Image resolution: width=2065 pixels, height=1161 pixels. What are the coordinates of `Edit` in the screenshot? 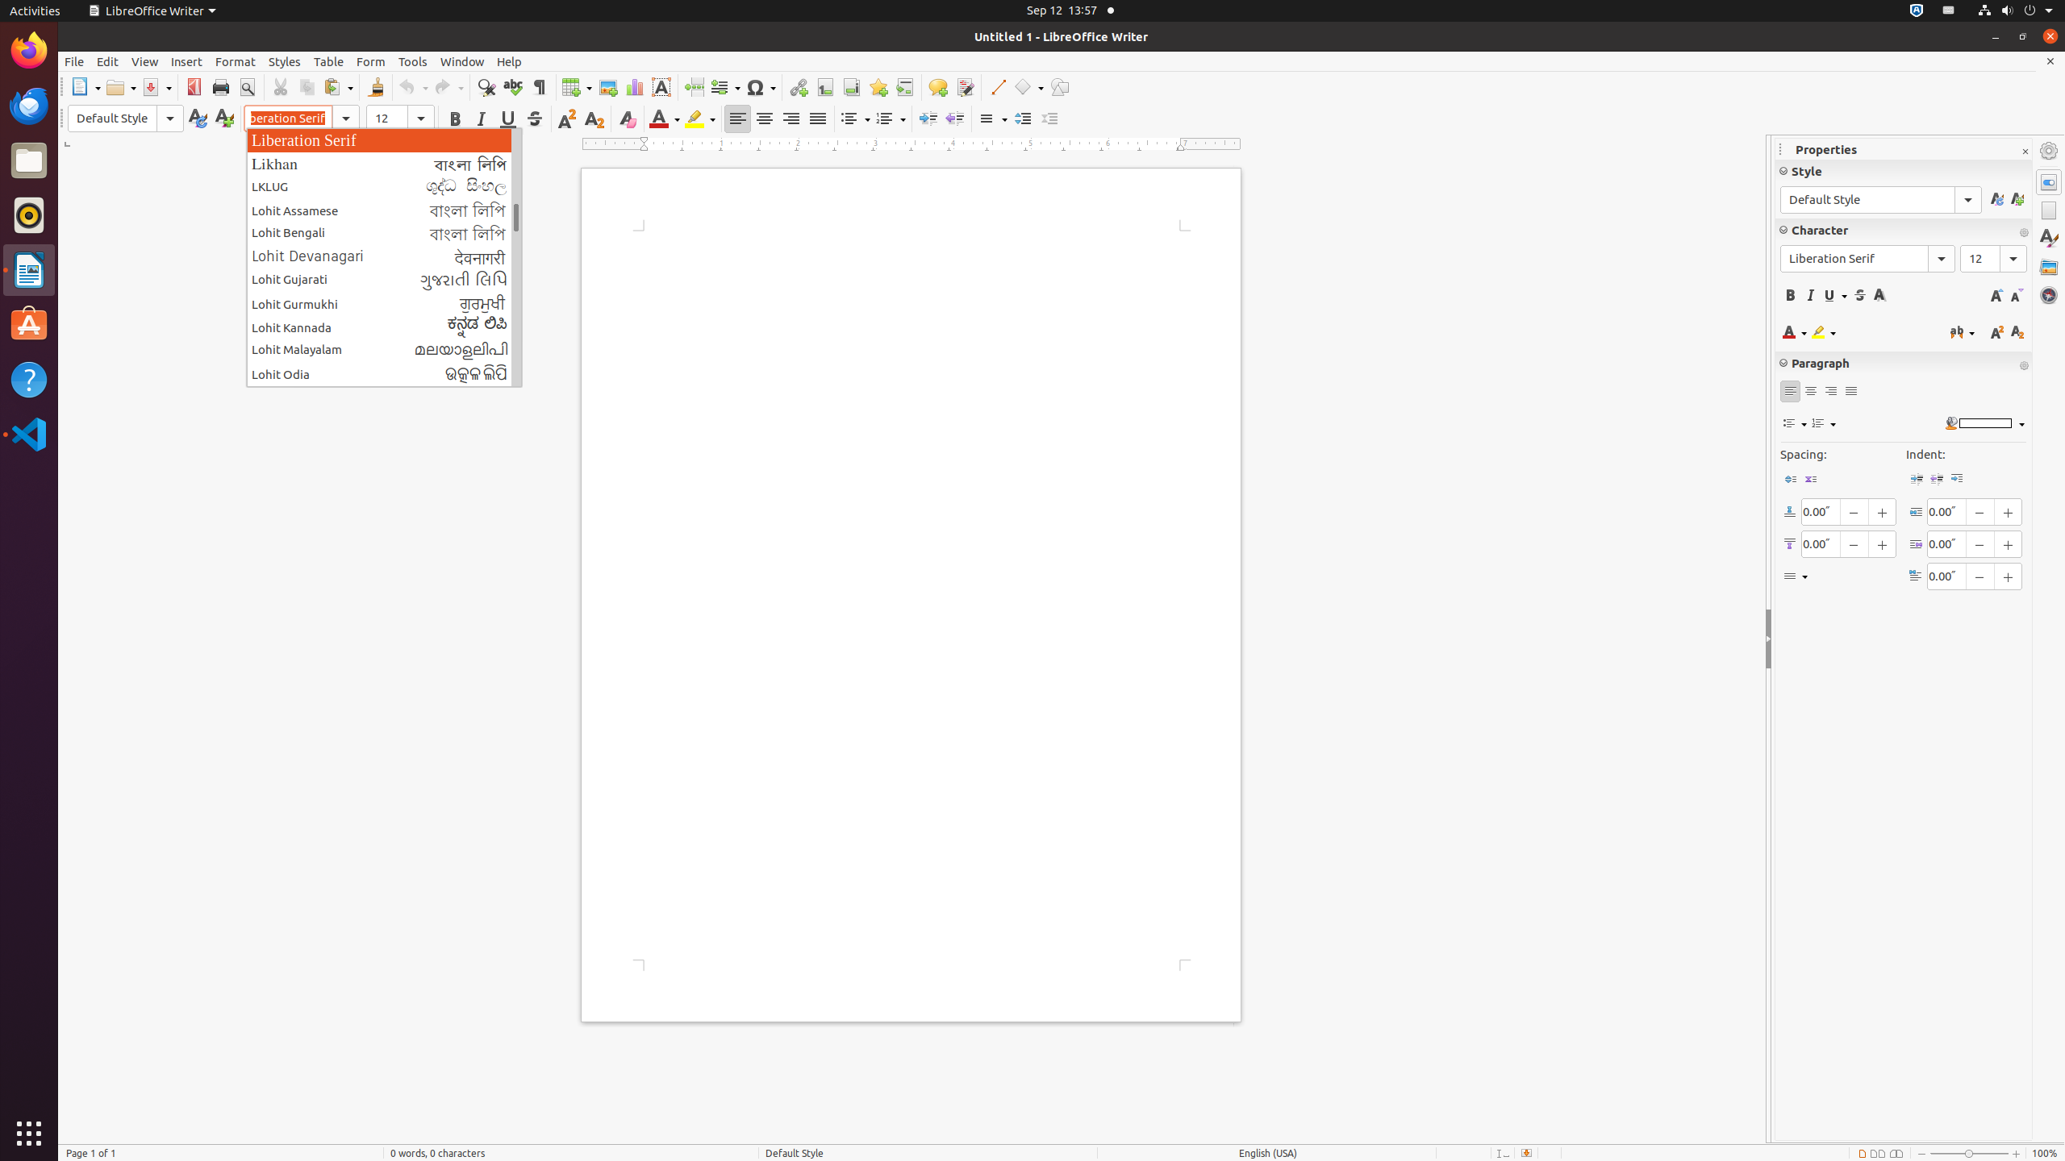 It's located at (108, 61).